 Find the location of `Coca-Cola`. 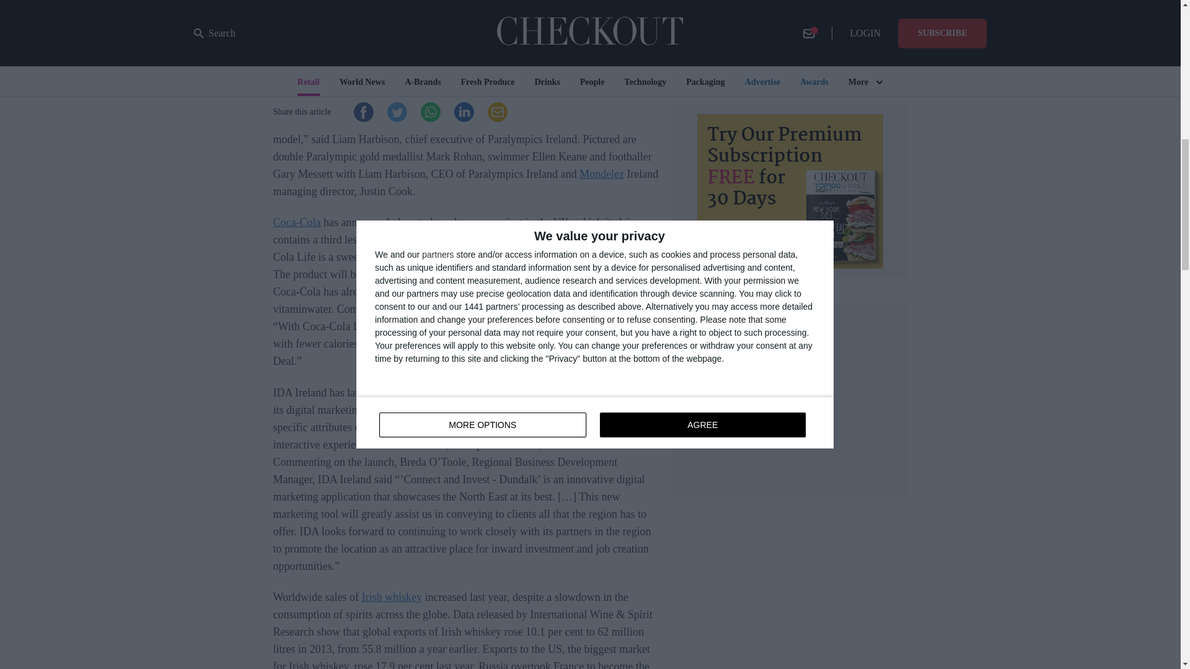

Coca-Cola is located at coordinates (296, 222).